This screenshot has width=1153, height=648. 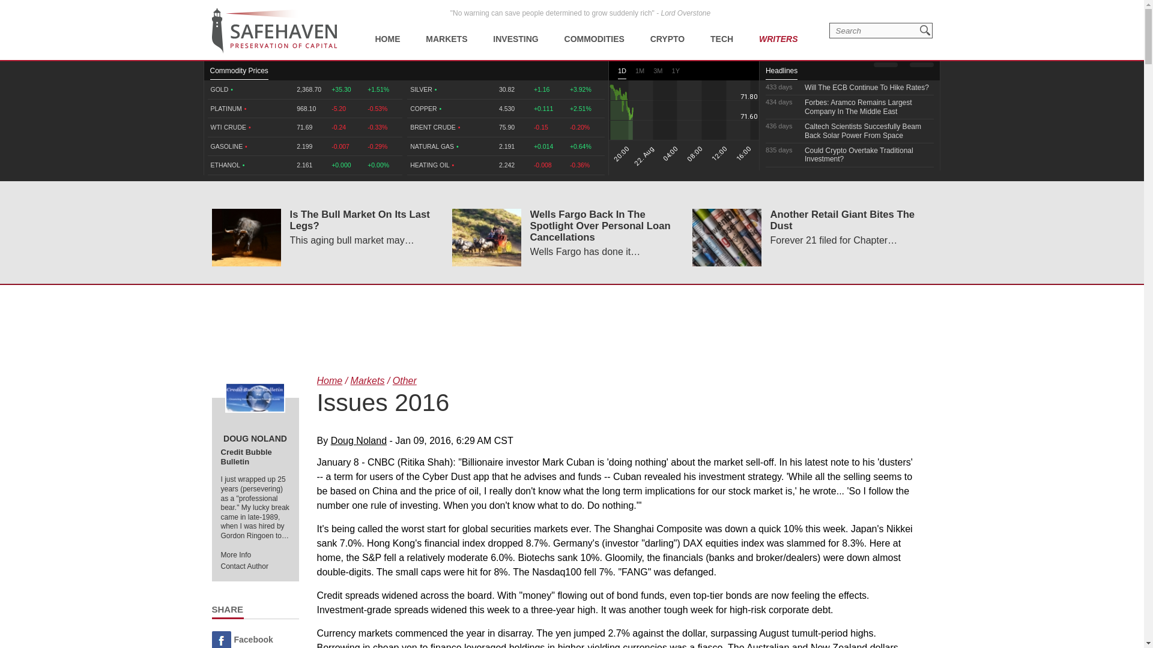 I want to click on Another Retail Giant Bites The Dust, so click(x=727, y=237).